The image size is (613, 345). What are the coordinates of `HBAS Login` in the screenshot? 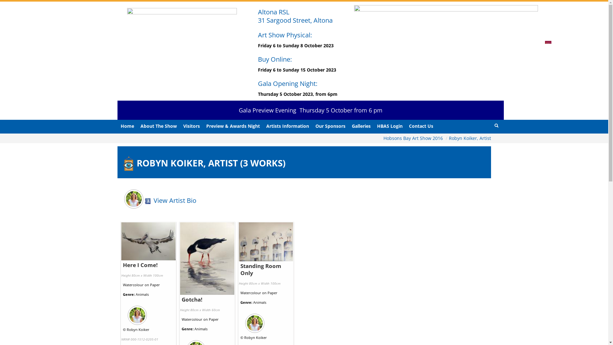 It's located at (390, 126).